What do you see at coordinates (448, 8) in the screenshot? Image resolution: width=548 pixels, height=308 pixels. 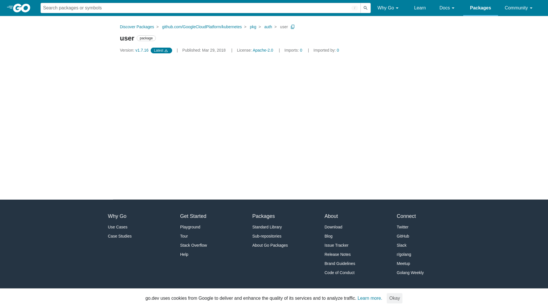 I see `Docs` at bounding box center [448, 8].